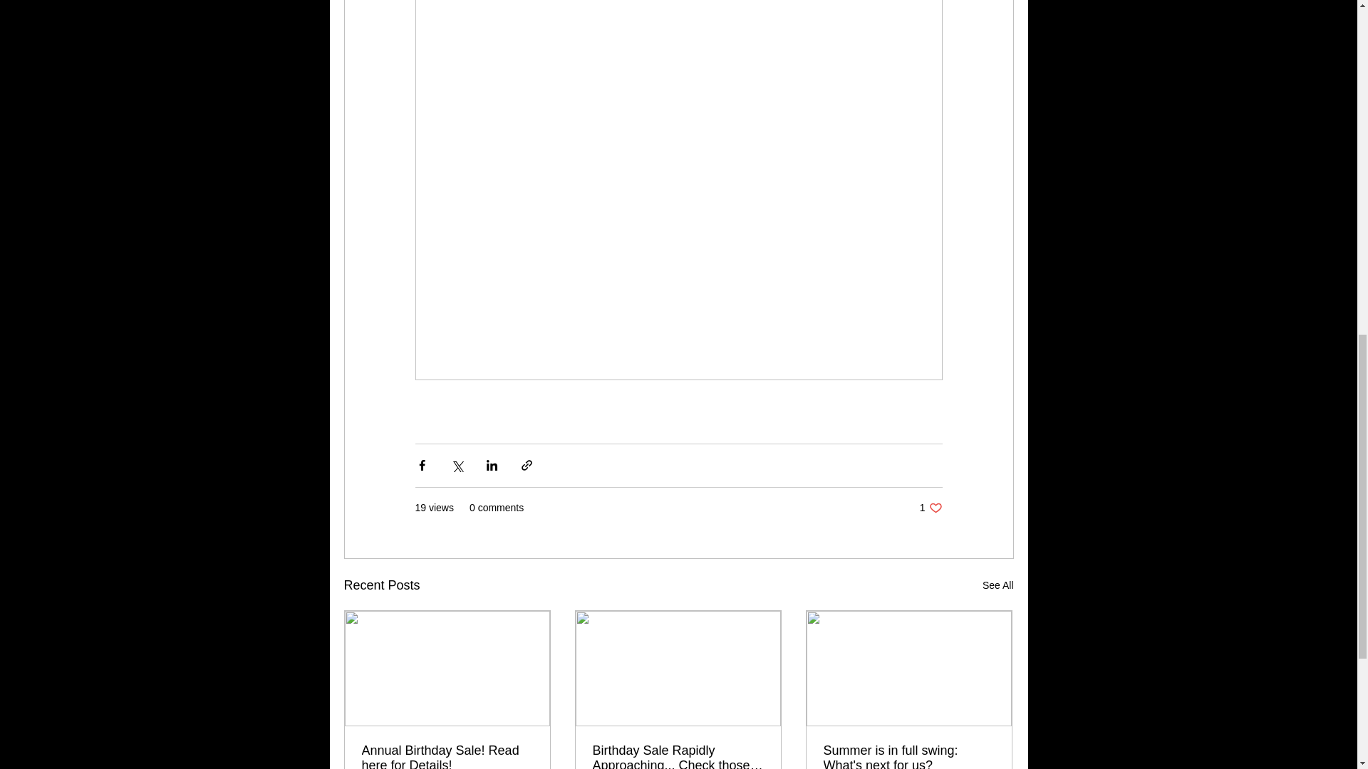 This screenshot has height=769, width=1368. What do you see at coordinates (908, 756) in the screenshot?
I see `Summer is in full swing: What's next for us?` at bounding box center [908, 756].